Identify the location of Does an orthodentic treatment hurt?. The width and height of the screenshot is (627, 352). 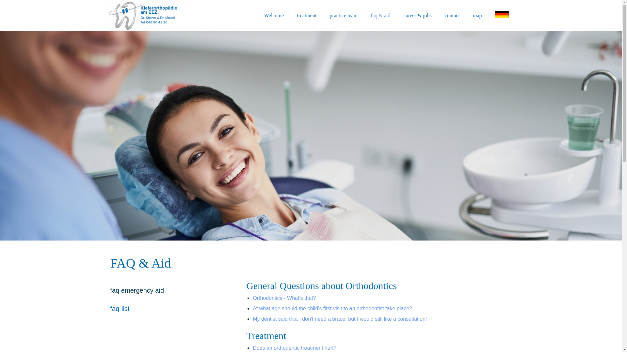
(294, 348).